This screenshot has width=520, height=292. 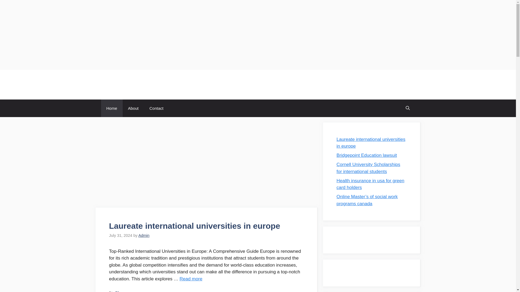 What do you see at coordinates (144, 235) in the screenshot?
I see `Admin` at bounding box center [144, 235].